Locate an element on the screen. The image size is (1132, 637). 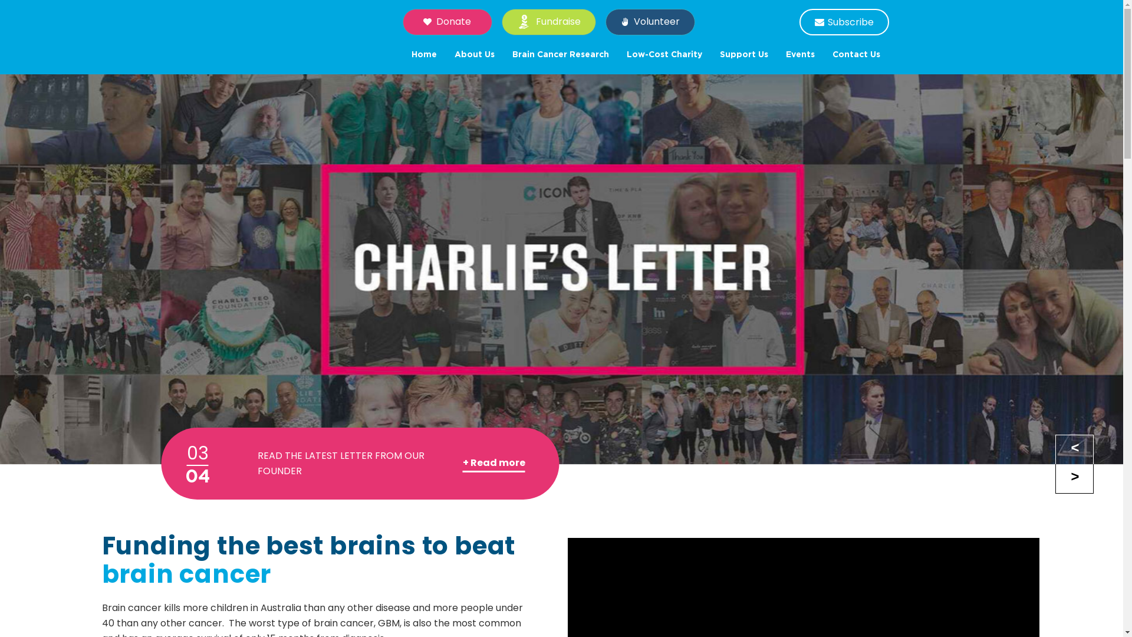
Contact Us is located at coordinates (856, 55).